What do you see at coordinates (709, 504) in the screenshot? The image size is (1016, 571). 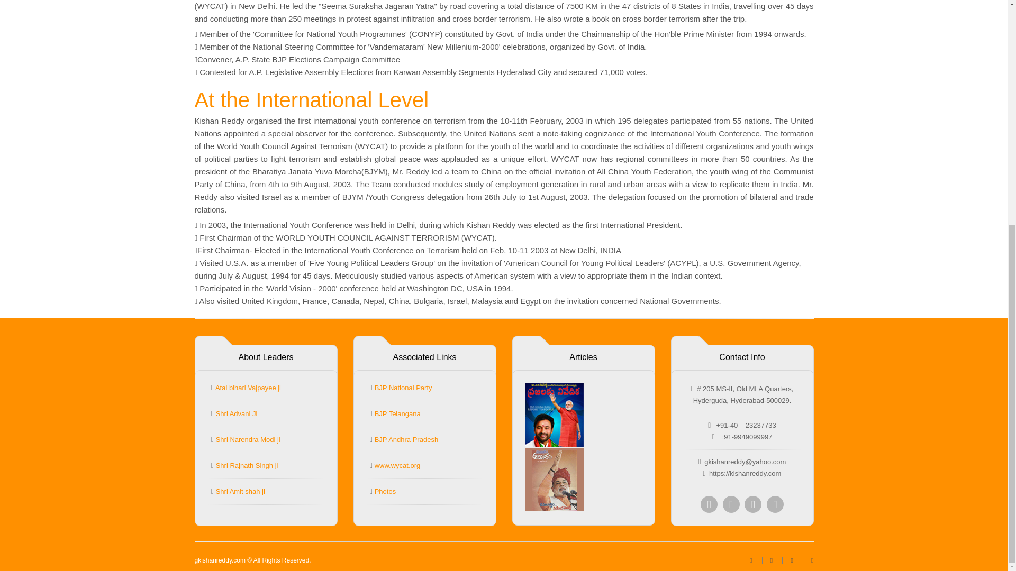 I see `Facebook` at bounding box center [709, 504].